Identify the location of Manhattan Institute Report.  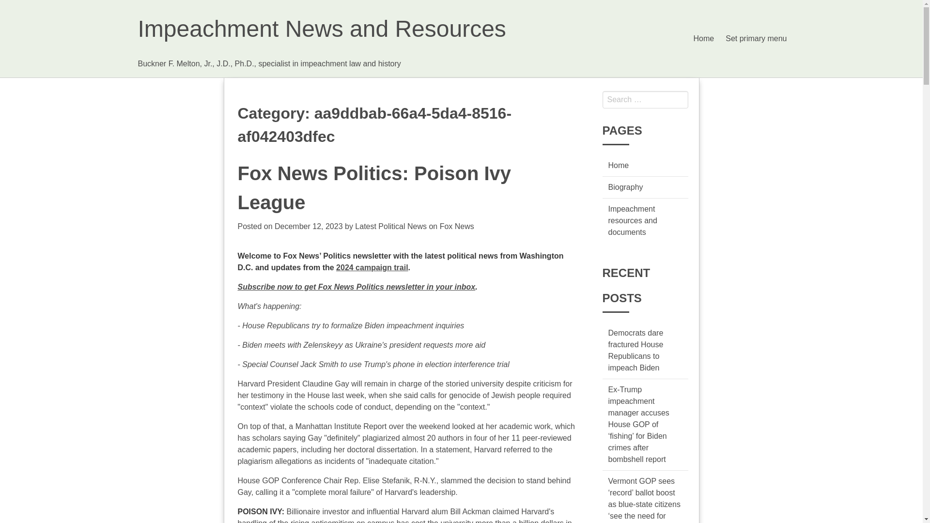
(341, 426).